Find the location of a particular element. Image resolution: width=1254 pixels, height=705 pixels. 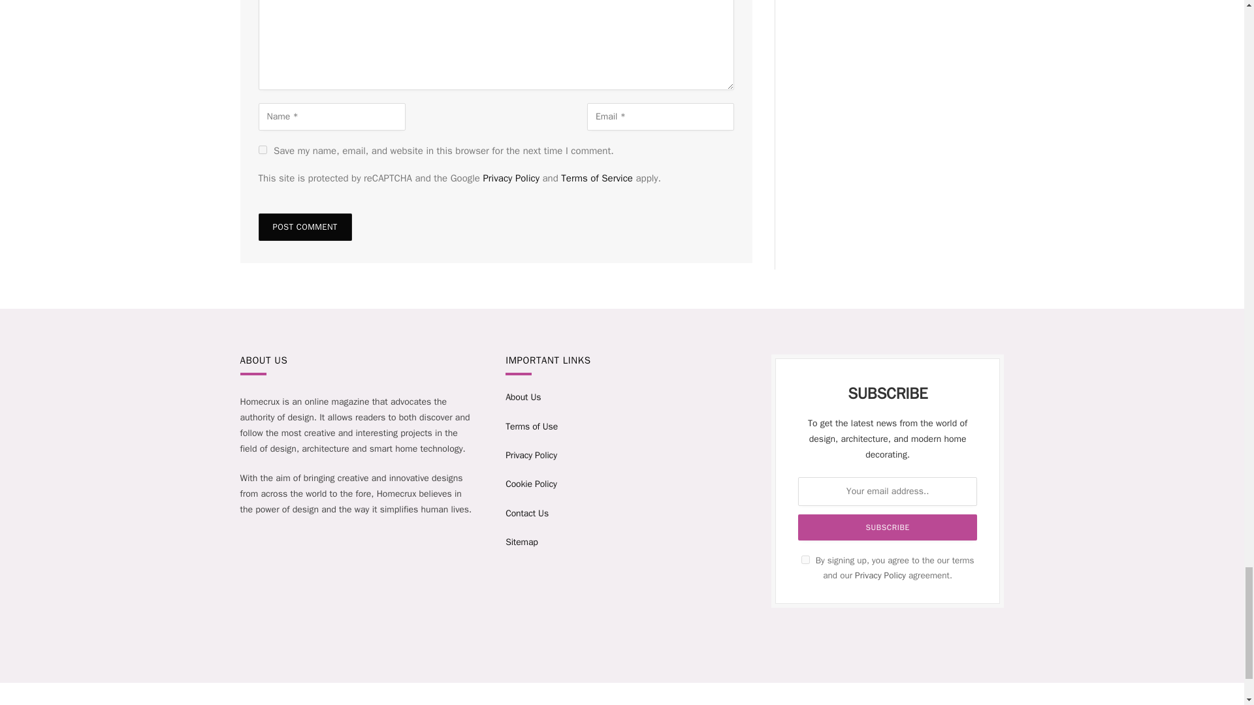

Post Comment is located at coordinates (305, 227).